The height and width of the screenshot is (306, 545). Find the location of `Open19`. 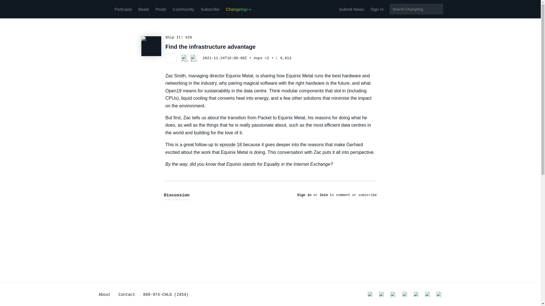

Open19 is located at coordinates (173, 91).